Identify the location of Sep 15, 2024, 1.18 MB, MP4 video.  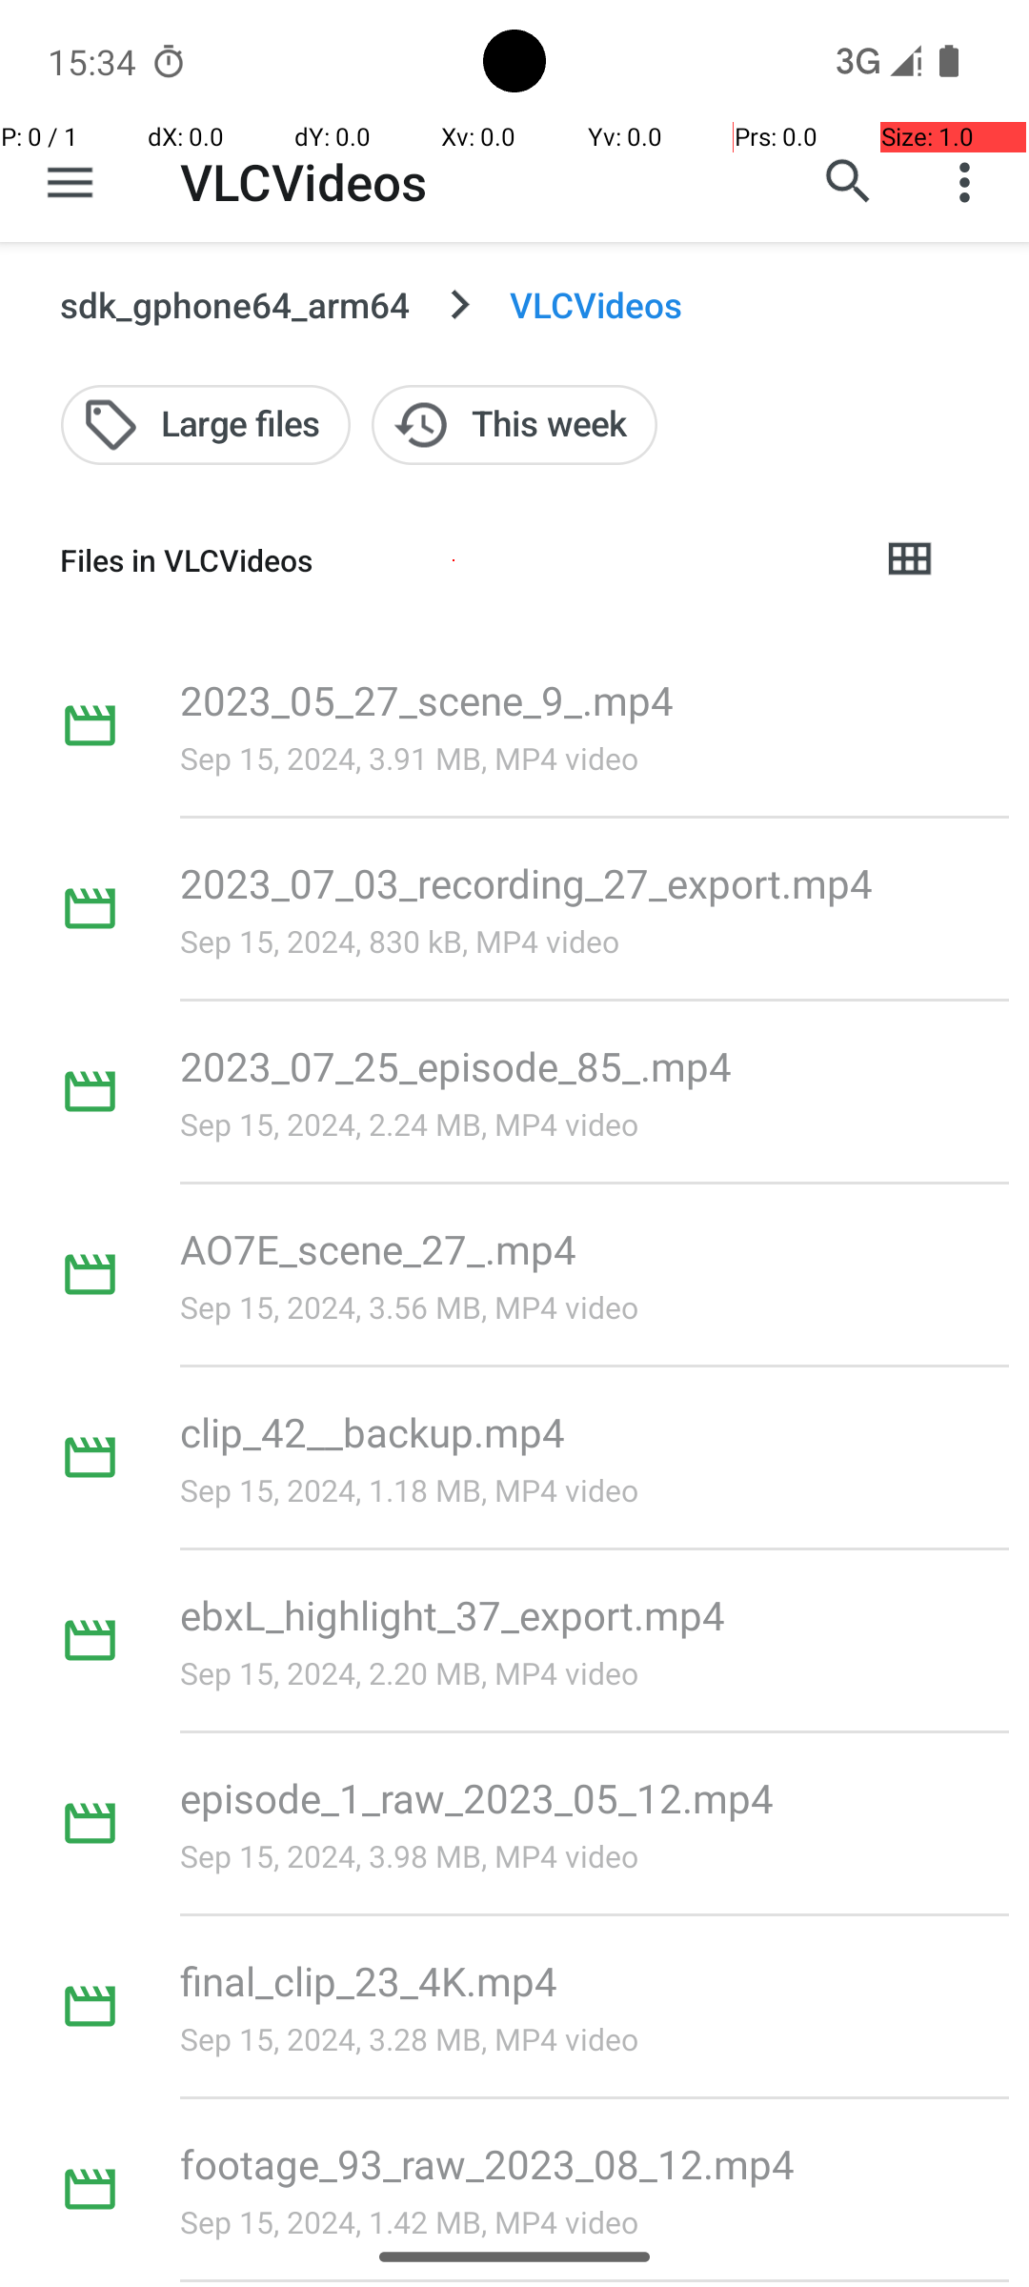
(410, 1490).